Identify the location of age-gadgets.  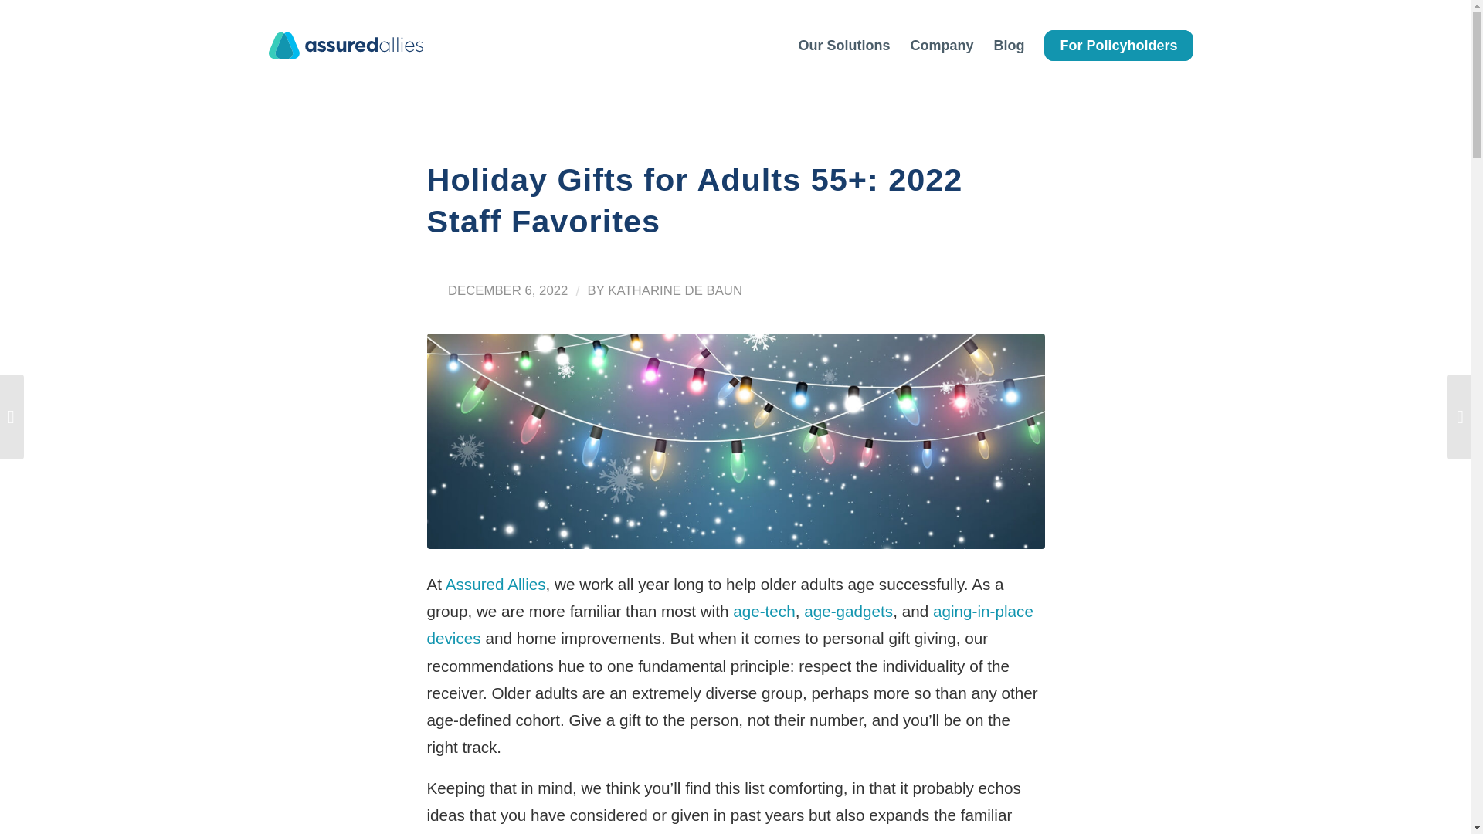
(848, 611).